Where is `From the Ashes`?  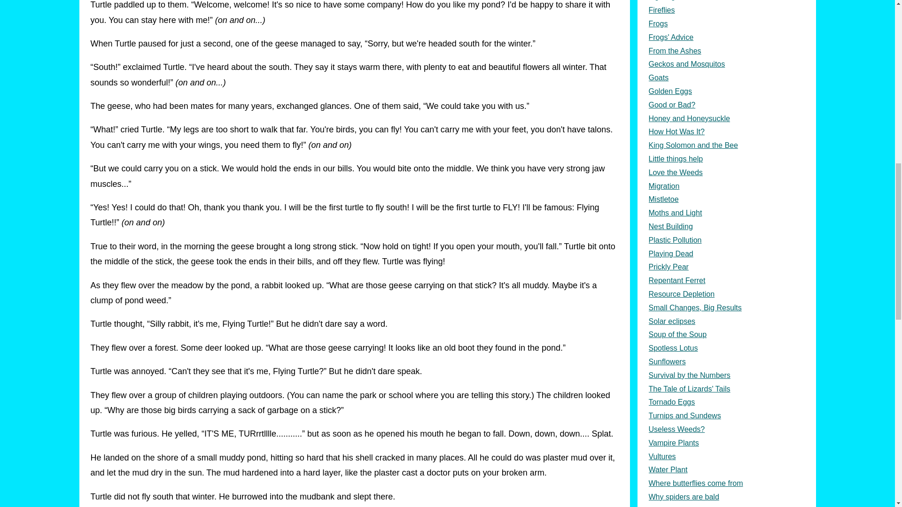 From the Ashes is located at coordinates (726, 52).